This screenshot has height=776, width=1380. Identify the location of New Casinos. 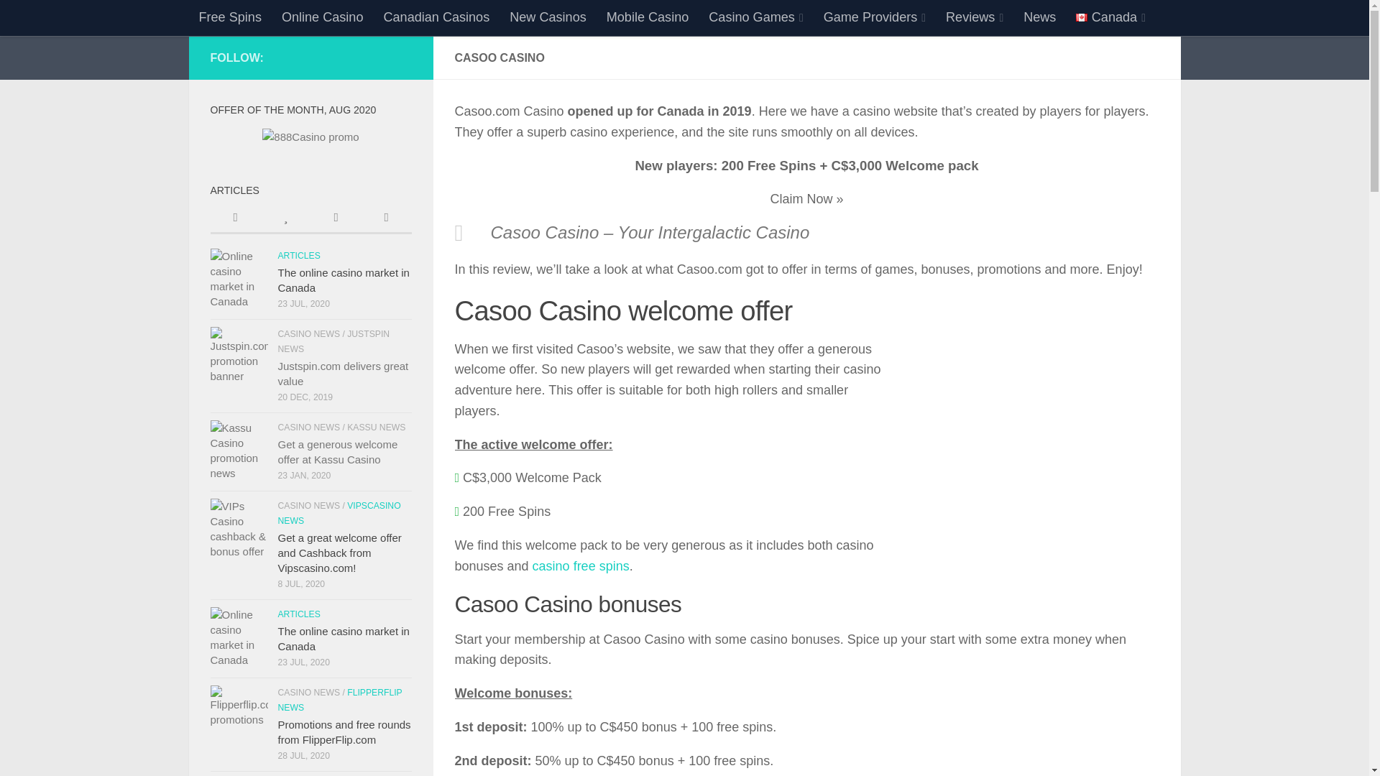
(548, 17).